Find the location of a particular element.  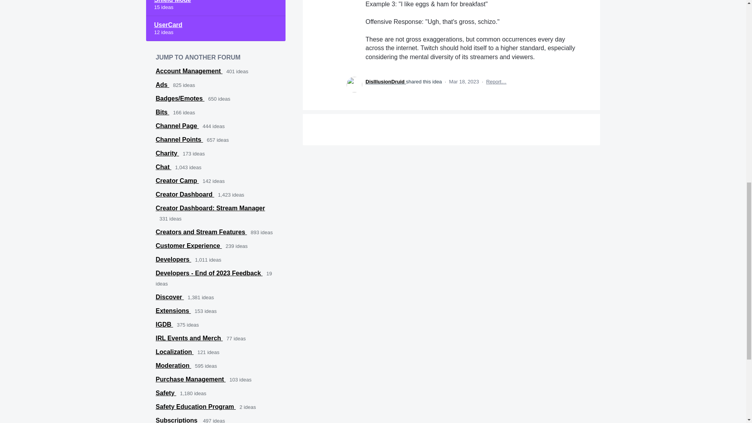

View all ideas in Channel Points is located at coordinates (179, 139).